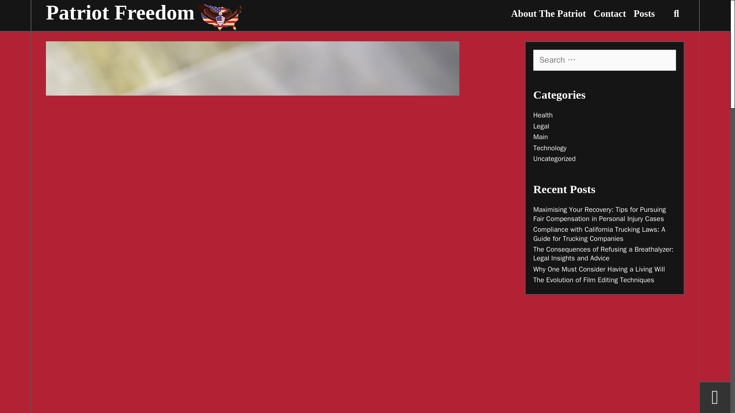  Describe the element at coordinates (605, 60) in the screenshot. I see `Search for:` at that location.